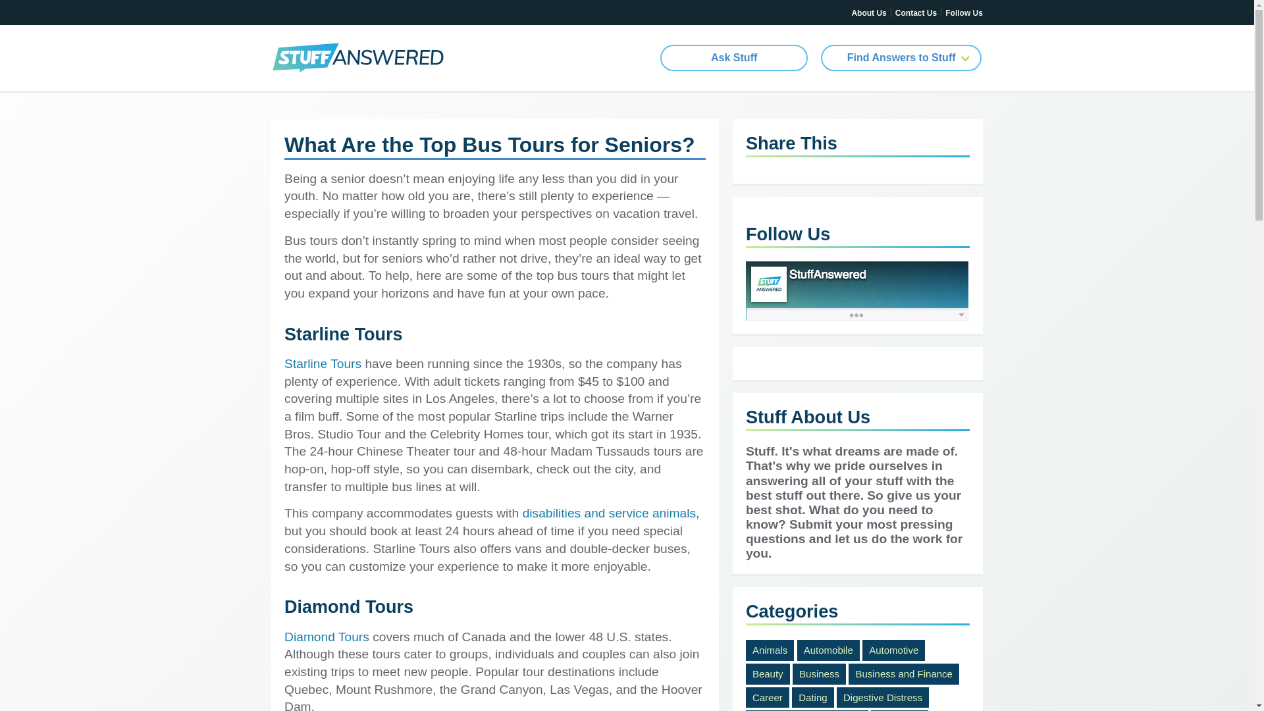  What do you see at coordinates (964, 13) in the screenshot?
I see `Follow Us` at bounding box center [964, 13].